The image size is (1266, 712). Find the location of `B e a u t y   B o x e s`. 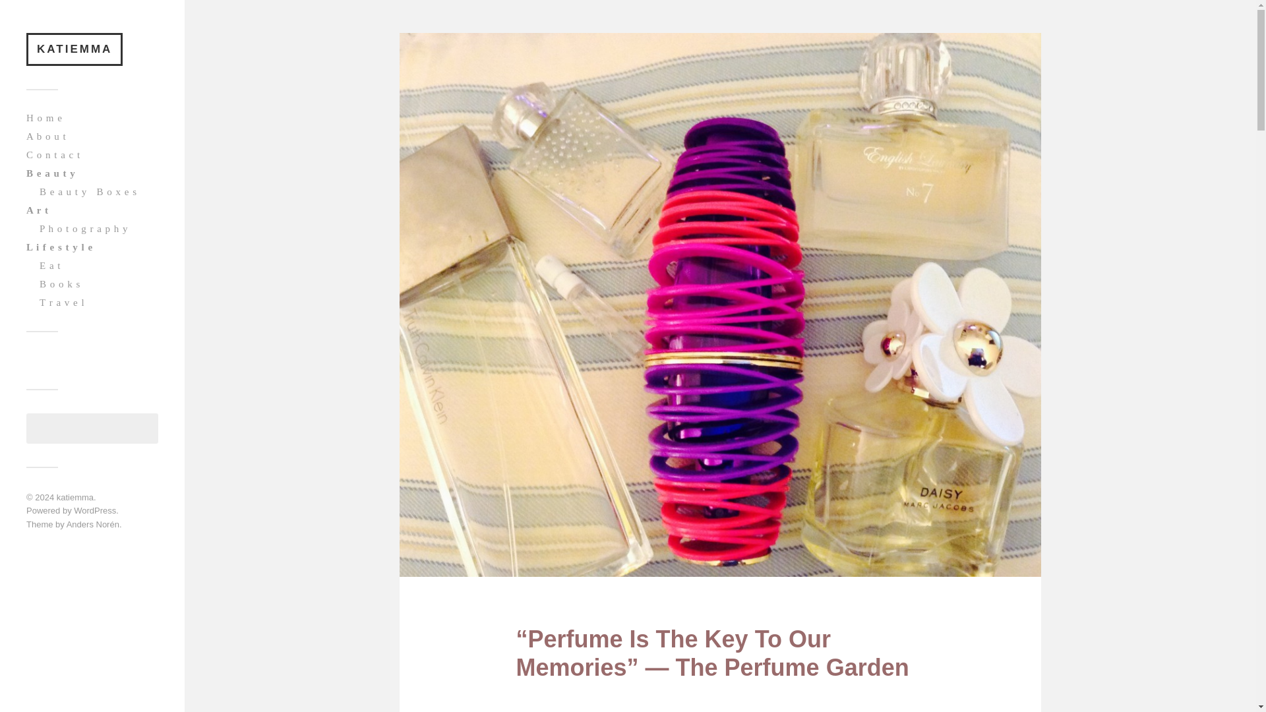

B e a u t y   B o x e s is located at coordinates (88, 191).